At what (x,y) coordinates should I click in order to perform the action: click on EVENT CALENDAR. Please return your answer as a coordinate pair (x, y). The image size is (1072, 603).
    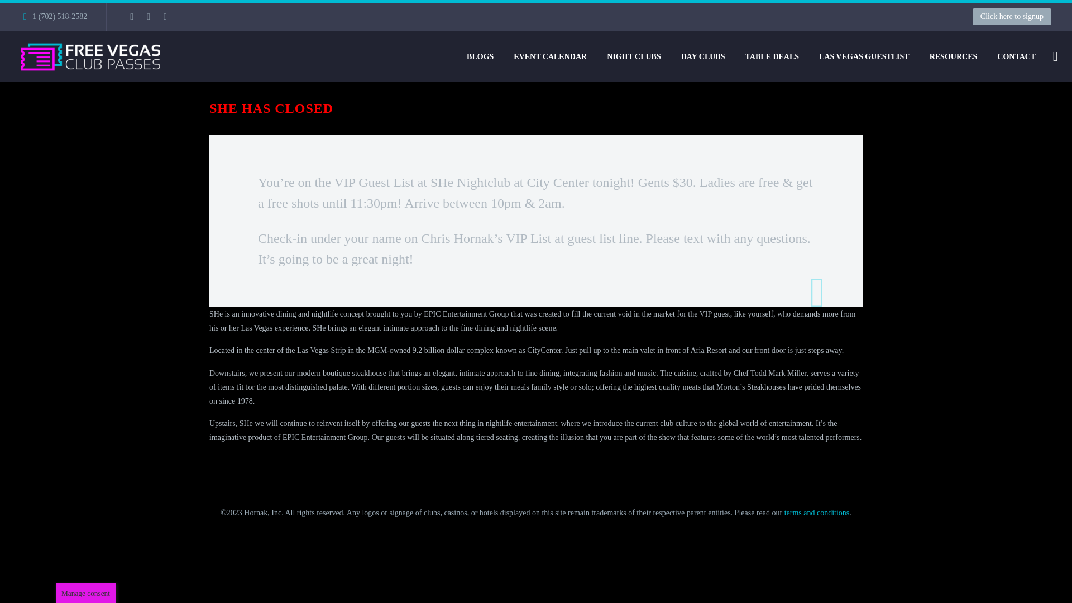
    Looking at the image, I should click on (549, 56).